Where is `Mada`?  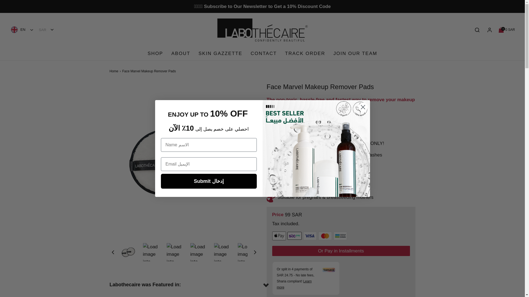 Mada is located at coordinates (340, 236).